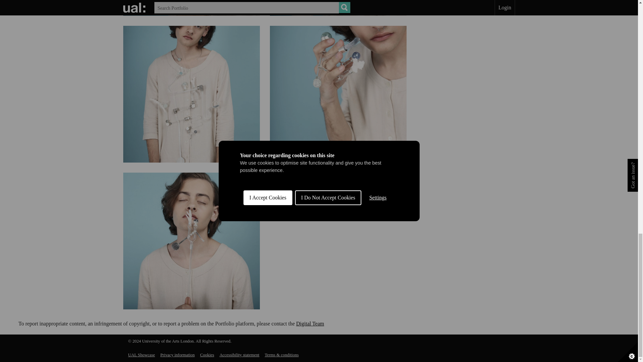 The width and height of the screenshot is (643, 362). Describe the element at coordinates (141, 355) in the screenshot. I see `UAL Showcase` at that location.